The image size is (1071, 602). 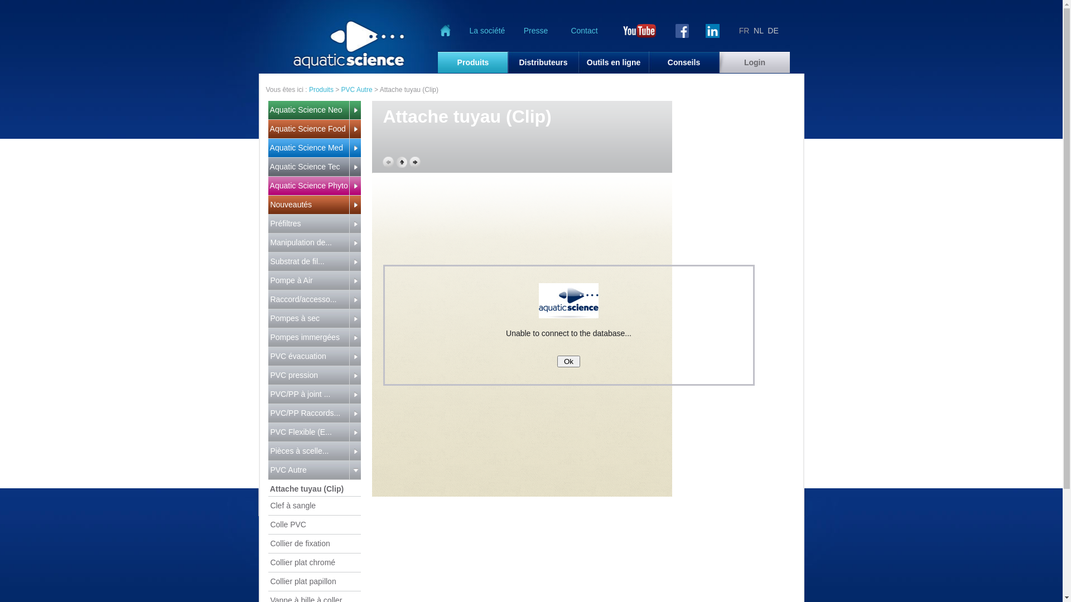 What do you see at coordinates (355, 376) in the screenshot?
I see ` ` at bounding box center [355, 376].